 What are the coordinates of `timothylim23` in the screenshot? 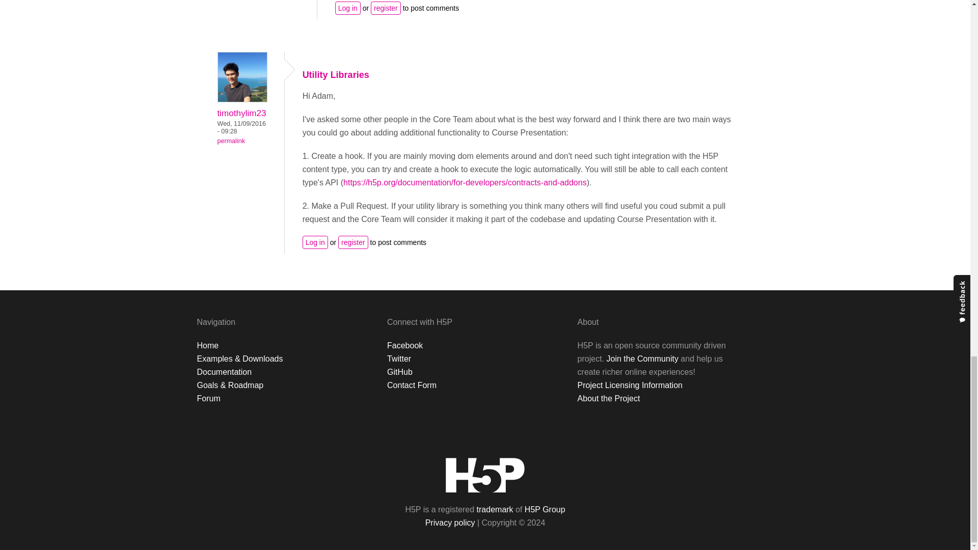 It's located at (241, 113).